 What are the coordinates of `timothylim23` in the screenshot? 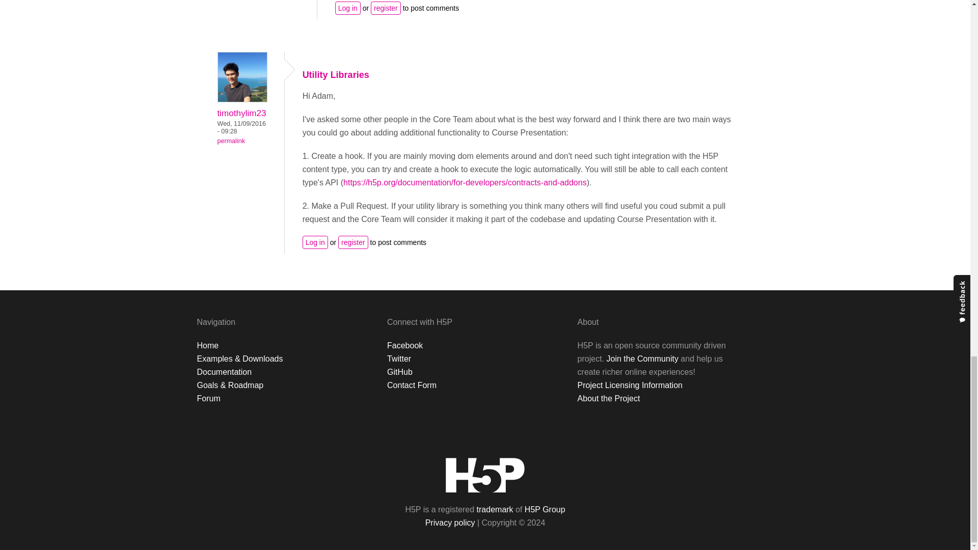 It's located at (241, 113).